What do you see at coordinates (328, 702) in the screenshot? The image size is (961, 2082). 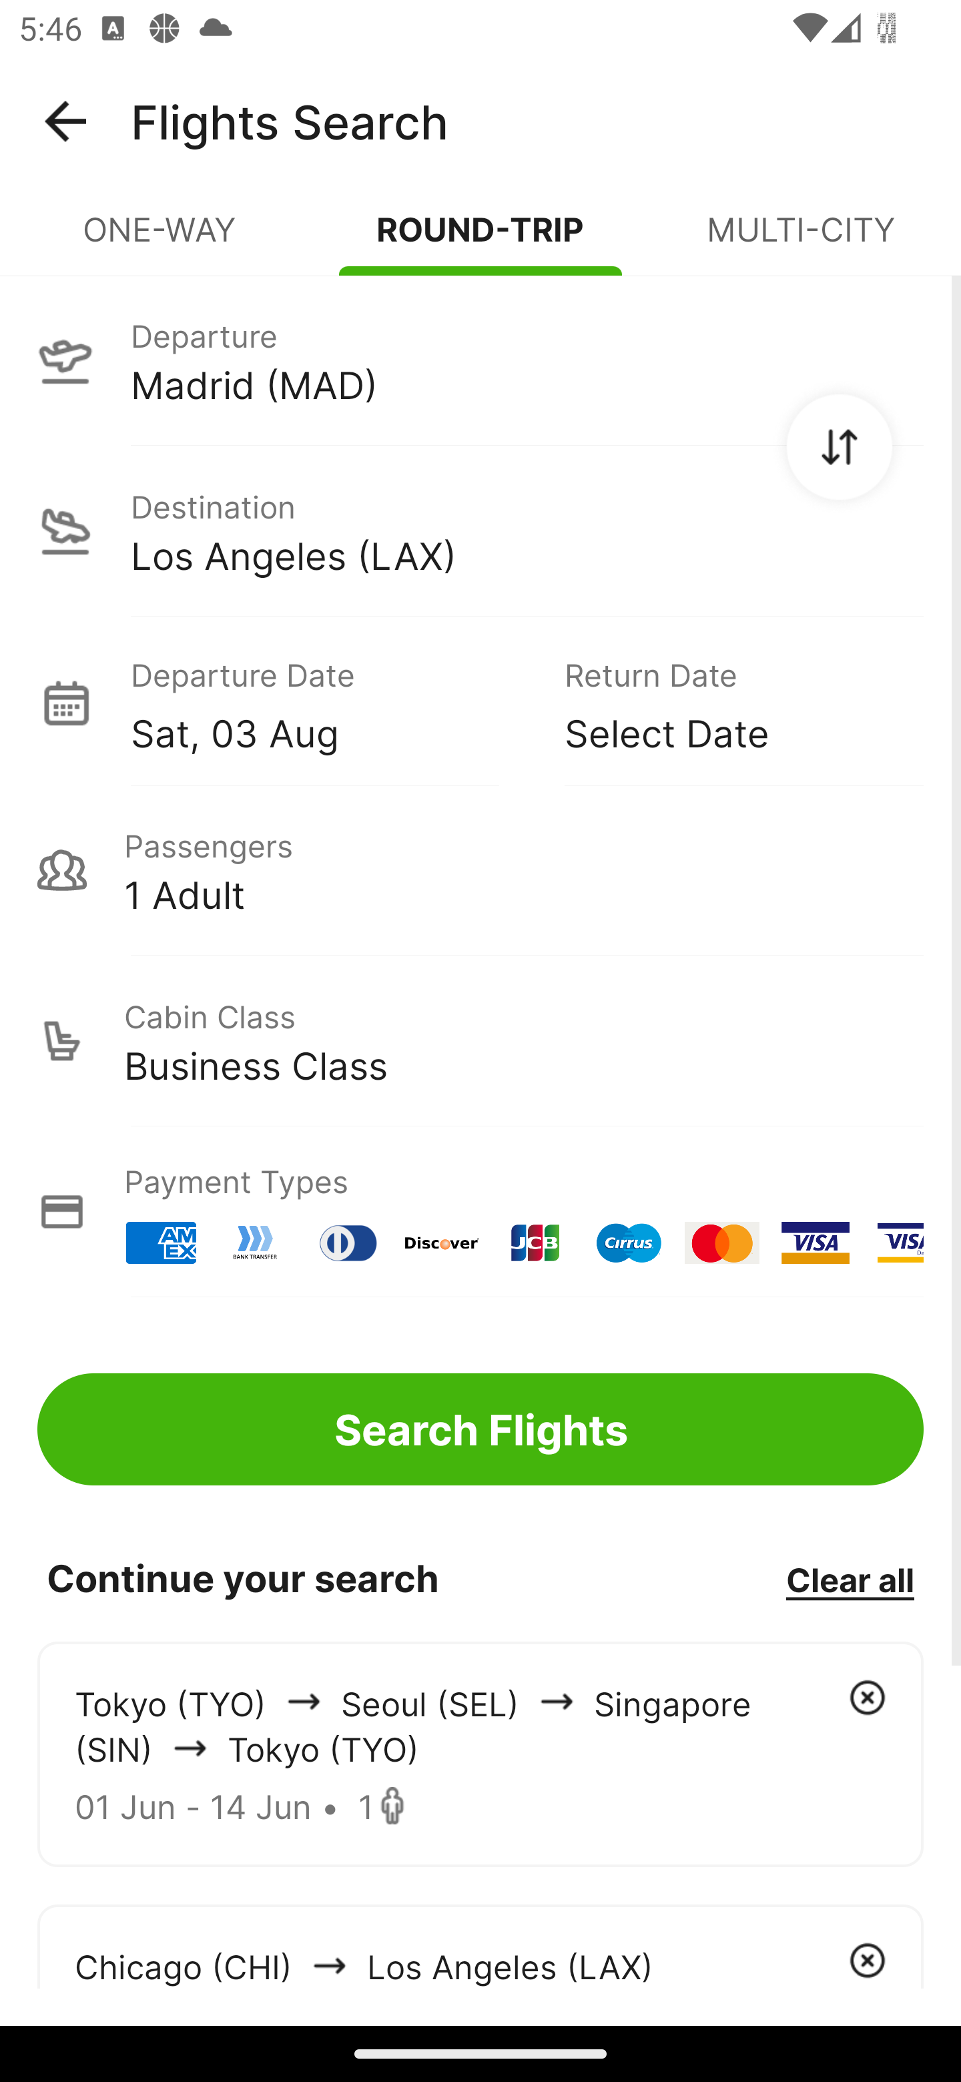 I see `Departure Date Sat, 03 Aug` at bounding box center [328, 702].